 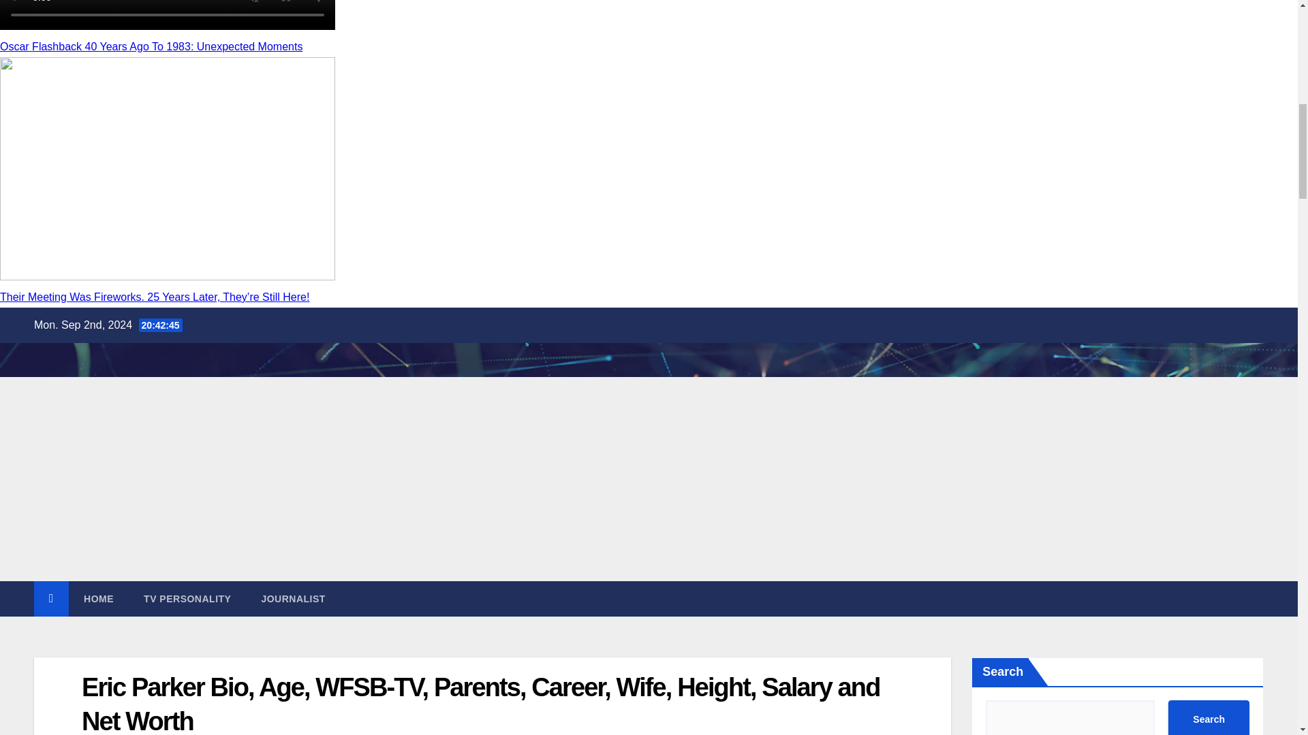 What do you see at coordinates (187, 599) in the screenshot?
I see `TV PERSONALITY` at bounding box center [187, 599].